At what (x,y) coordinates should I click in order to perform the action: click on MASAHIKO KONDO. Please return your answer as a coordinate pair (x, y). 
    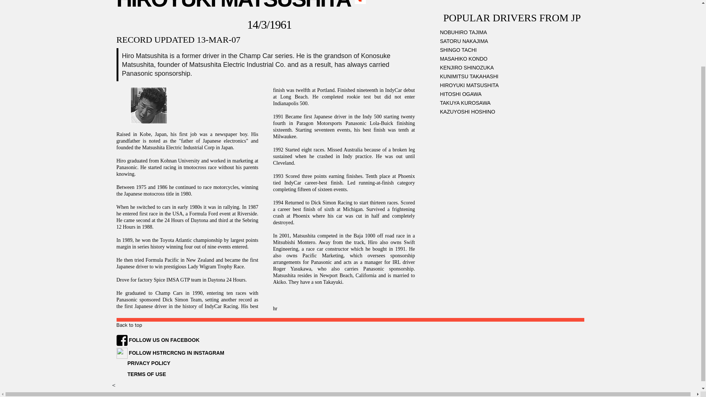
    Looking at the image, I should click on (512, 38).